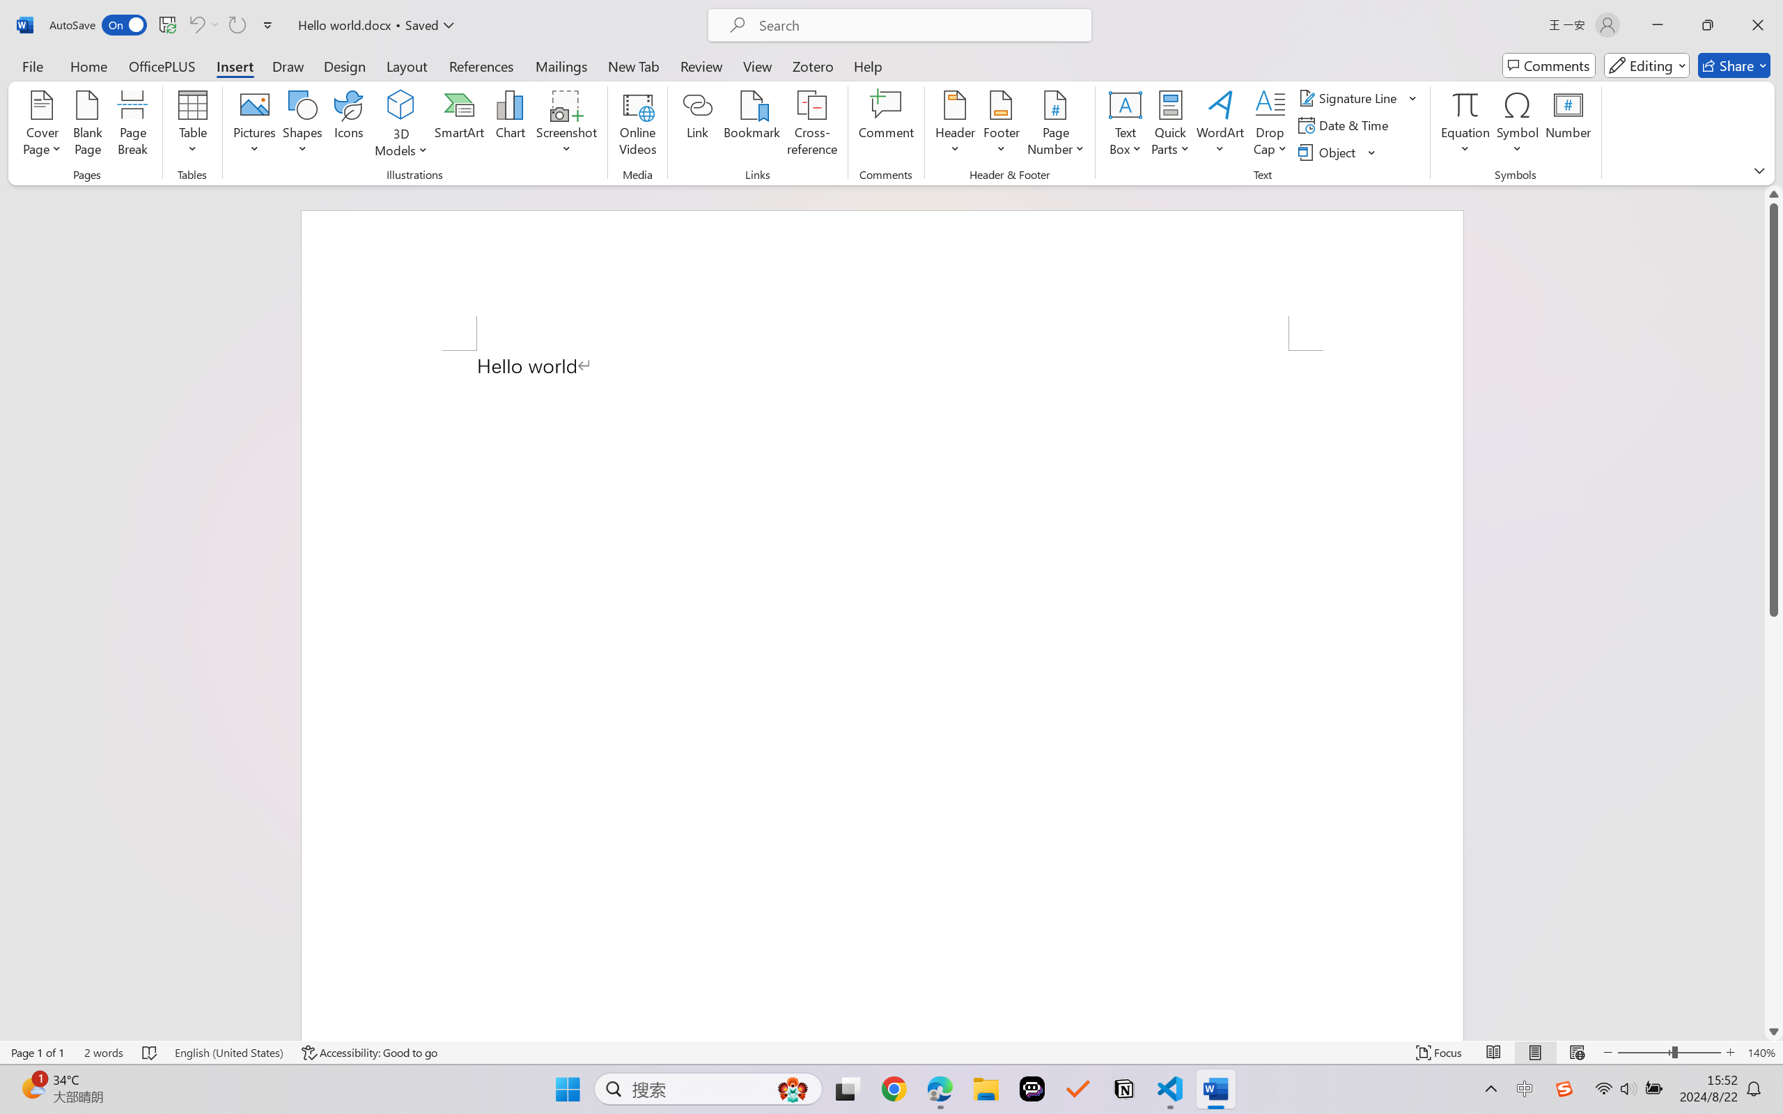 Image resolution: width=1783 pixels, height=1114 pixels. I want to click on WordArt, so click(1220, 125).